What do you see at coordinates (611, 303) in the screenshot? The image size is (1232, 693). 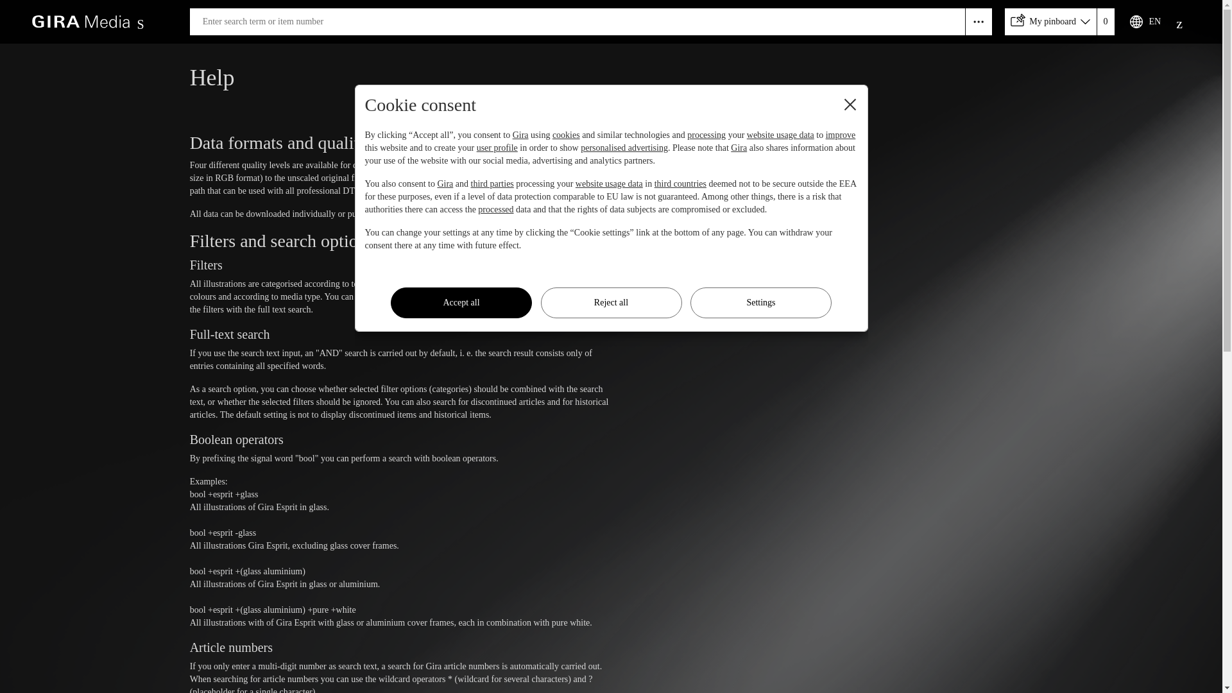 I see `Reject all` at bounding box center [611, 303].